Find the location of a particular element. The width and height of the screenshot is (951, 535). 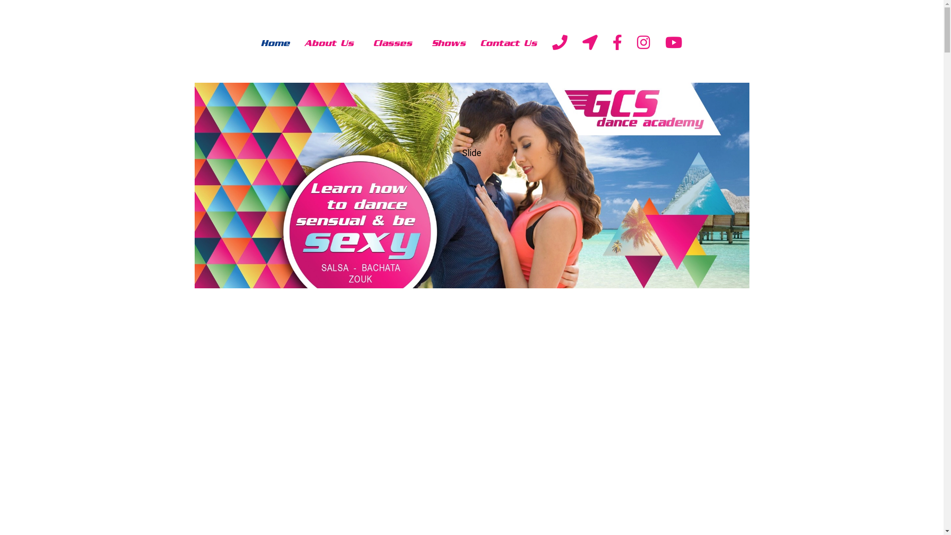

Contact Us is located at coordinates (509, 44).